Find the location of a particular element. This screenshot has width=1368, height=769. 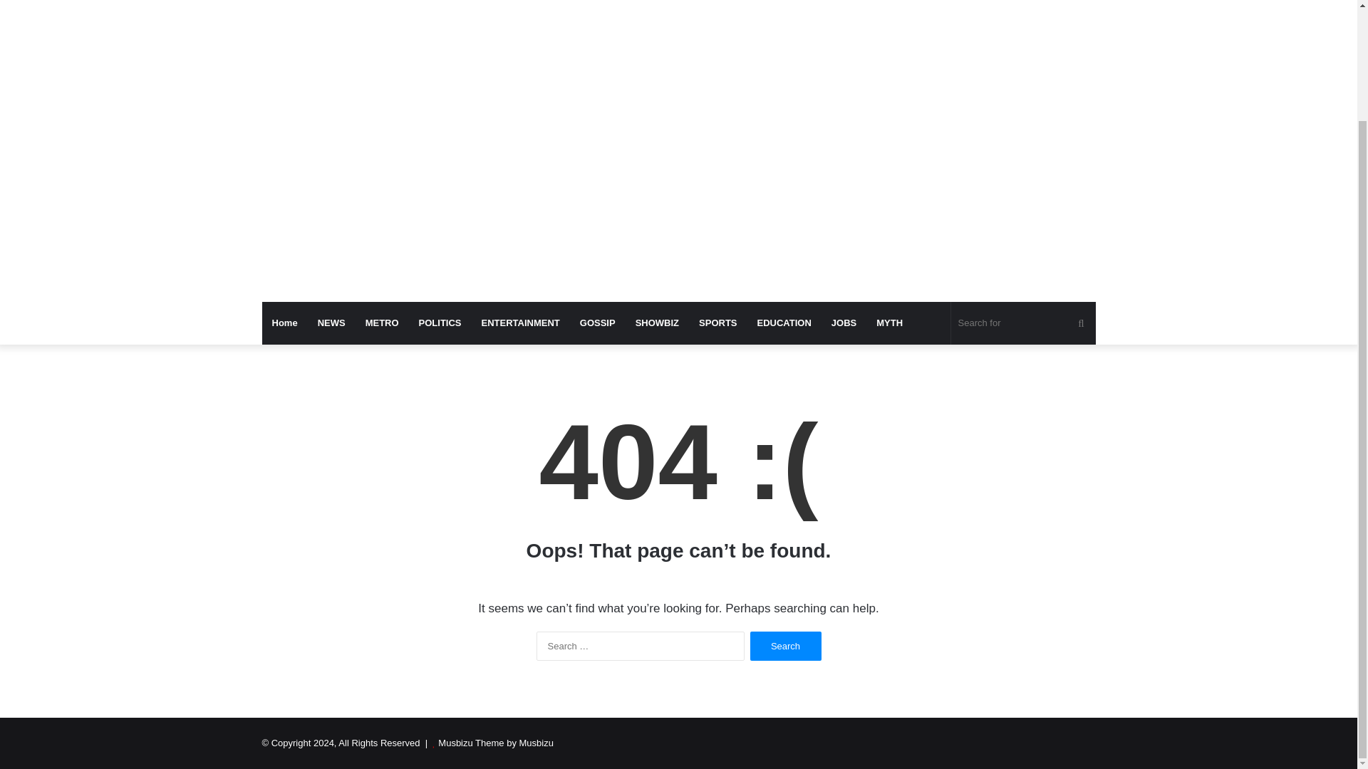

POLITICS is located at coordinates (440, 323).